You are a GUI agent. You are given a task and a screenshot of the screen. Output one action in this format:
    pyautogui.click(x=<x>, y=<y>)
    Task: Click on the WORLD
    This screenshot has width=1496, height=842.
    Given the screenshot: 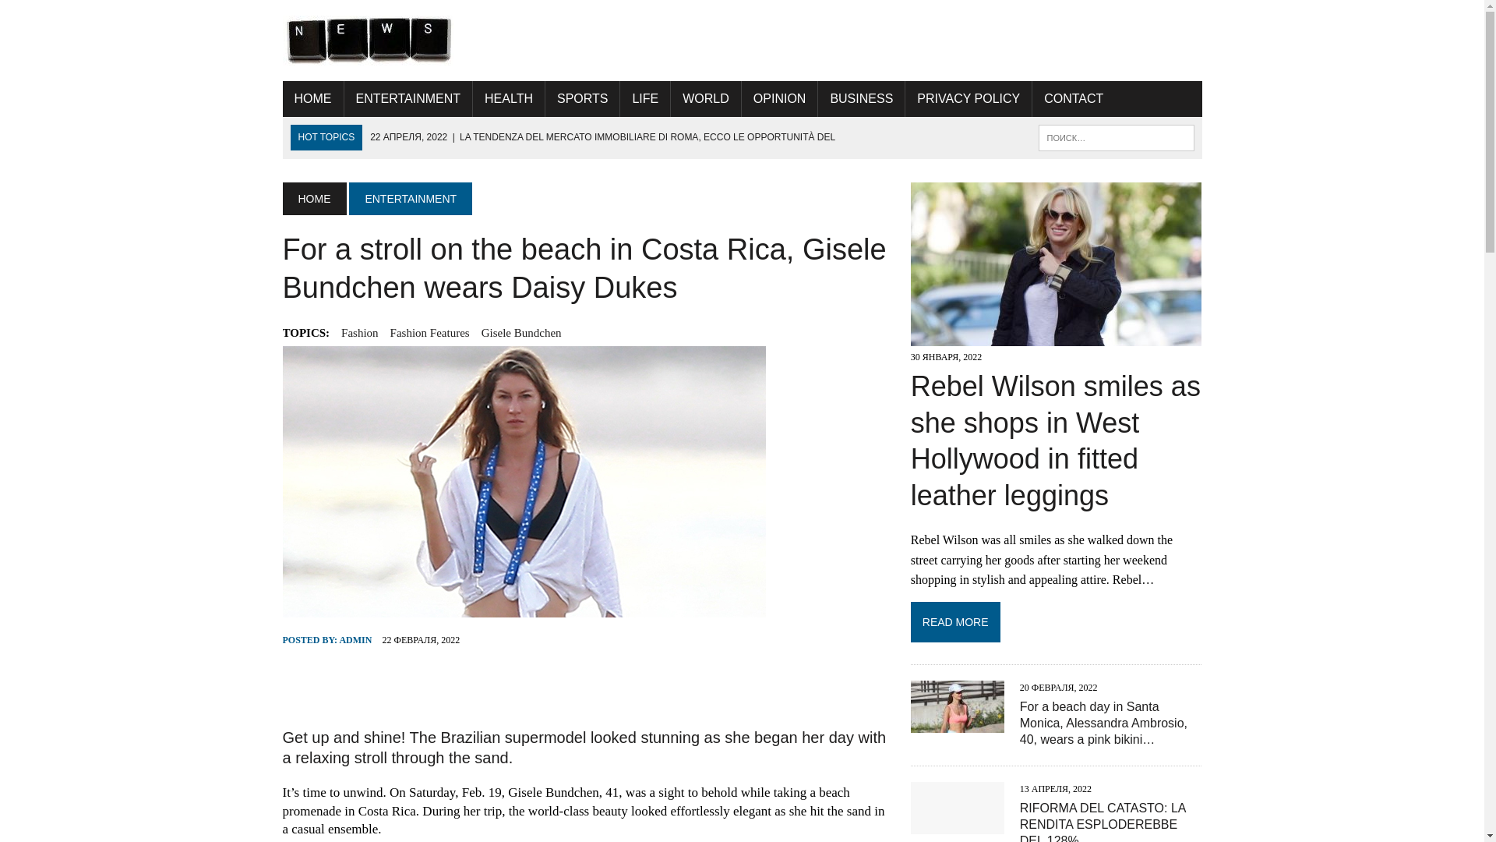 What is the action you would take?
    pyautogui.click(x=705, y=98)
    